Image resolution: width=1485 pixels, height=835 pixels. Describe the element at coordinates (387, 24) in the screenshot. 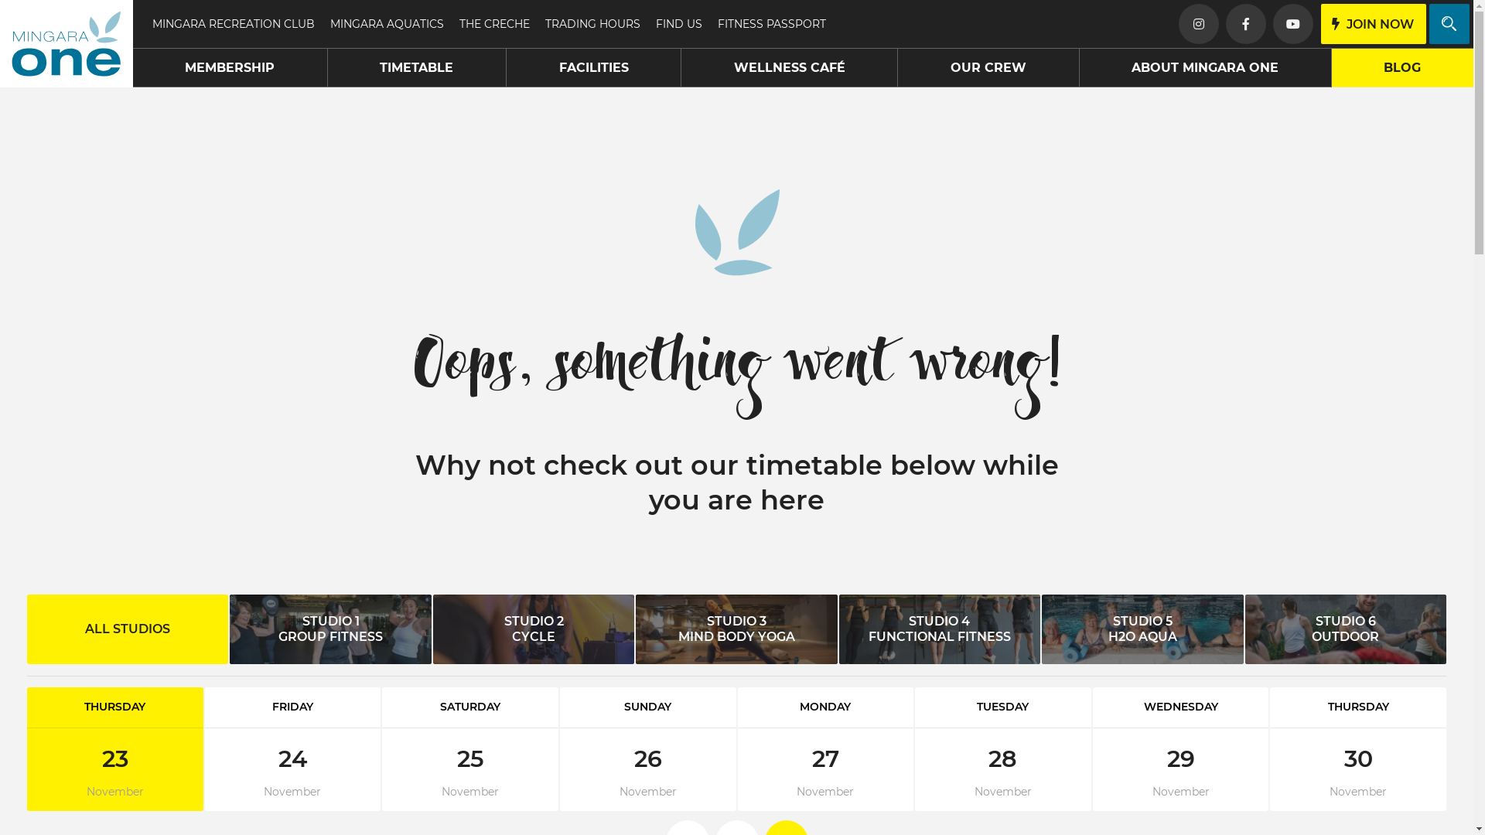

I see `MINGARA AQUATICS` at that location.